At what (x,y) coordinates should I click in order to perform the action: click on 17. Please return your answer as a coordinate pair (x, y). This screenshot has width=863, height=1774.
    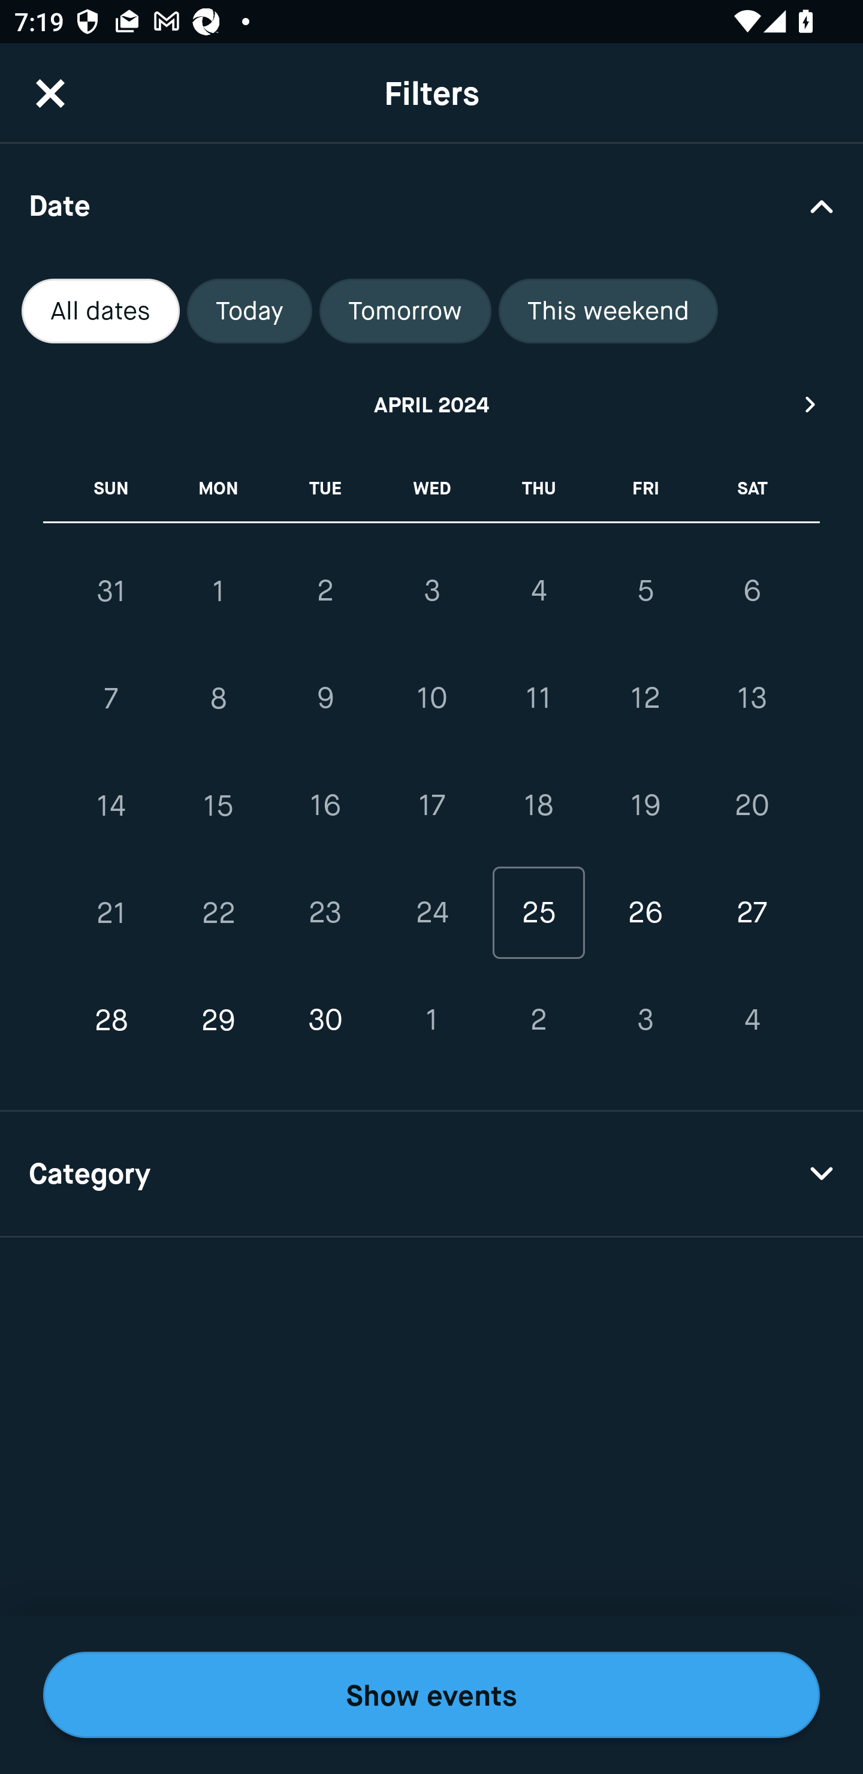
    Looking at the image, I should click on (431, 805).